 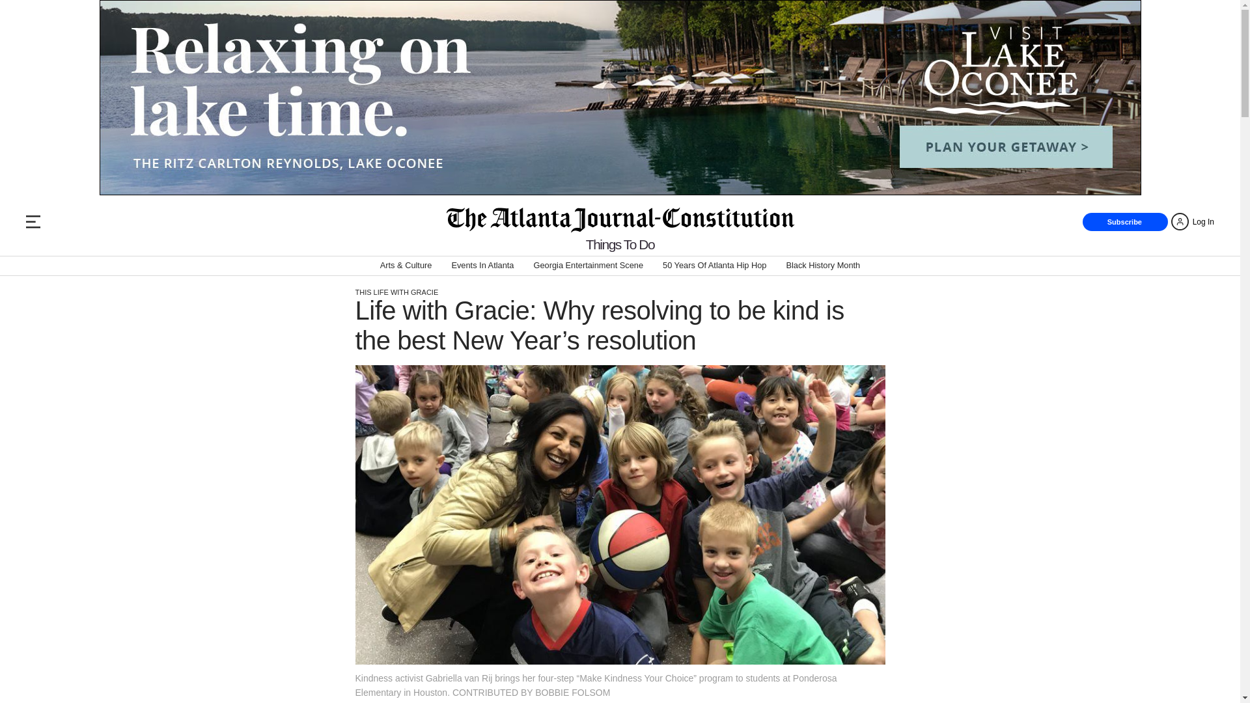 What do you see at coordinates (620, 244) in the screenshot?
I see `Things To Do` at bounding box center [620, 244].